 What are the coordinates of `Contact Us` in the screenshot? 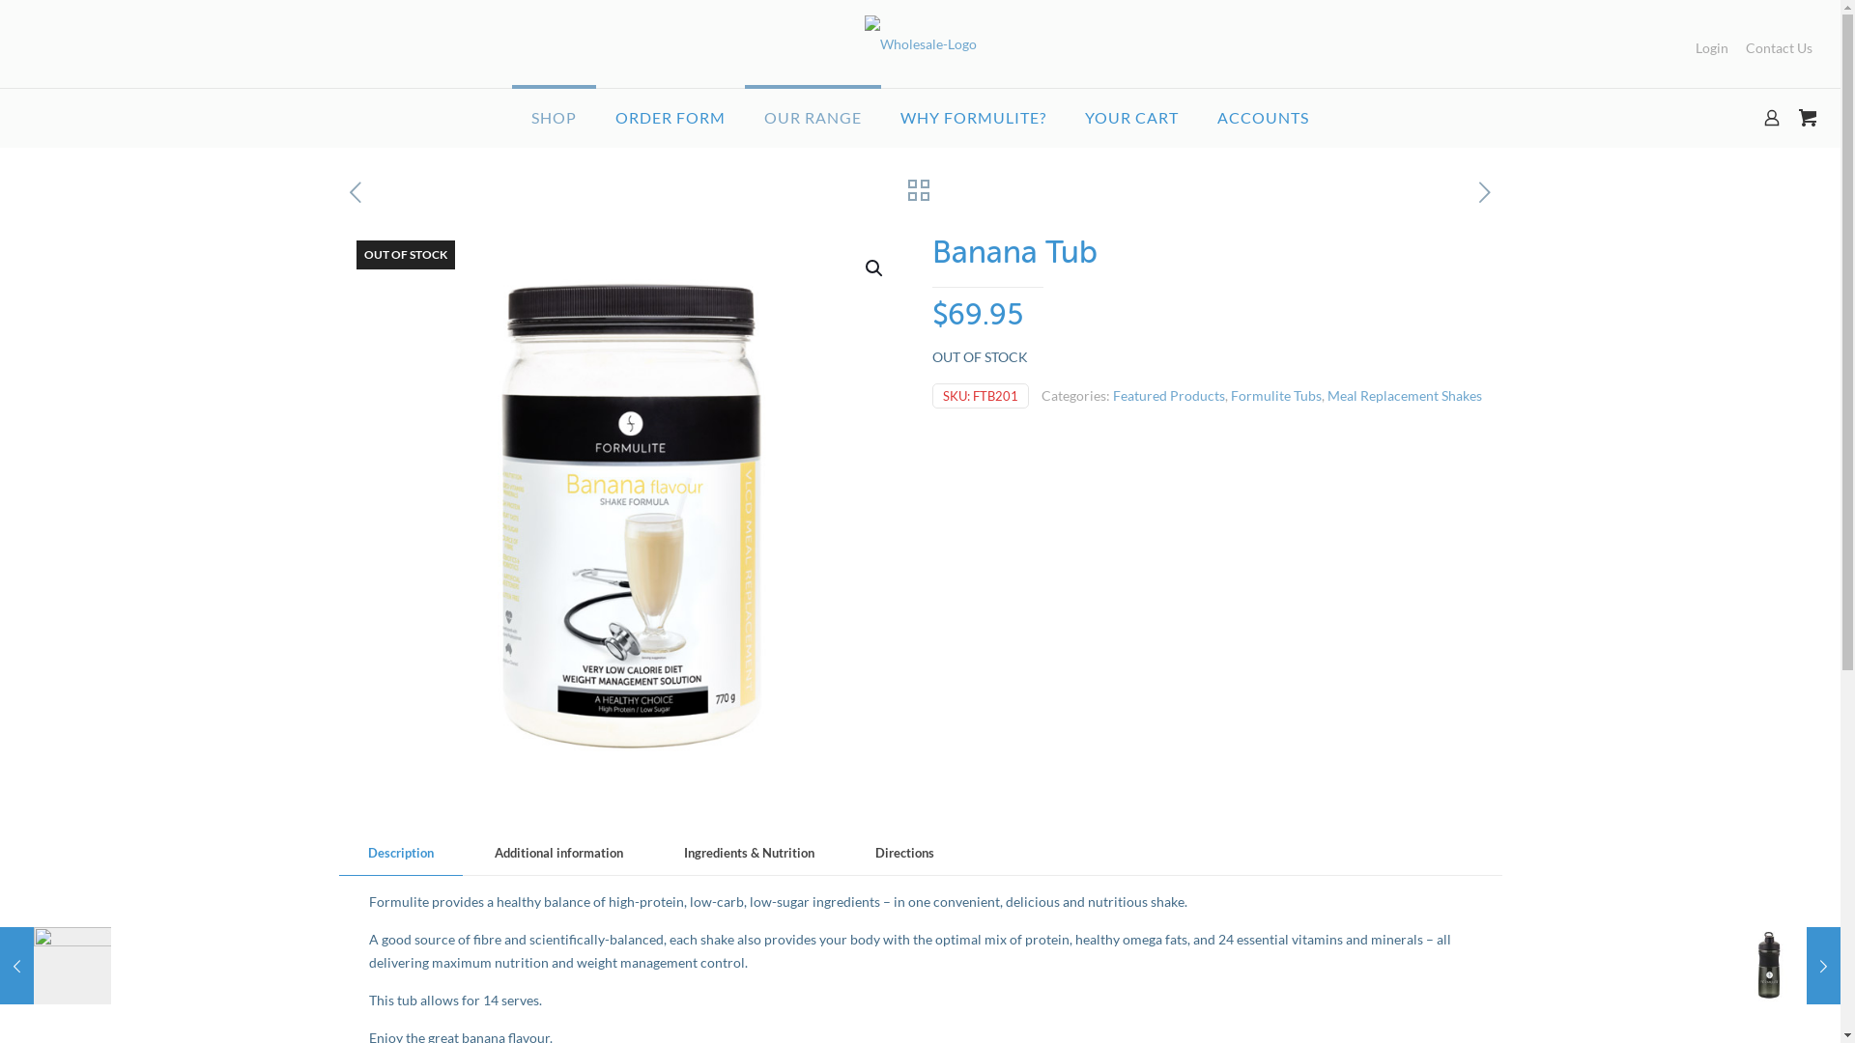 It's located at (1780, 48).